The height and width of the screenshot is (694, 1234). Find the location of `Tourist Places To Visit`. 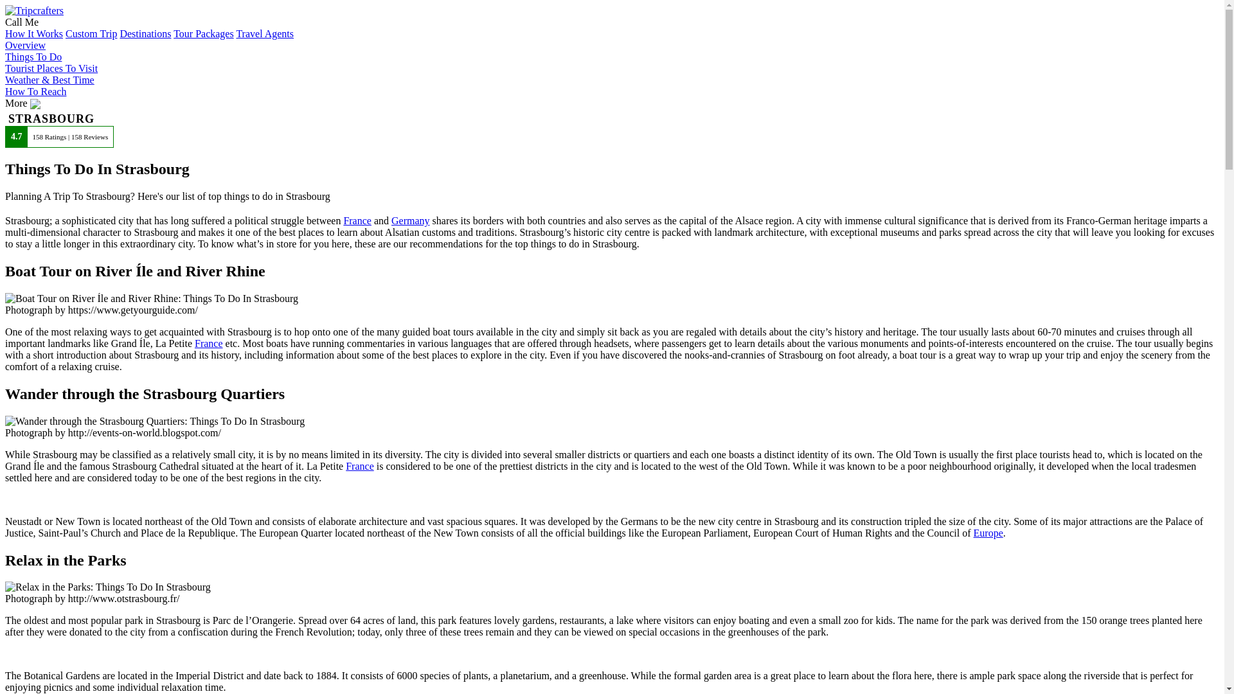

Tourist Places To Visit is located at coordinates (51, 68).